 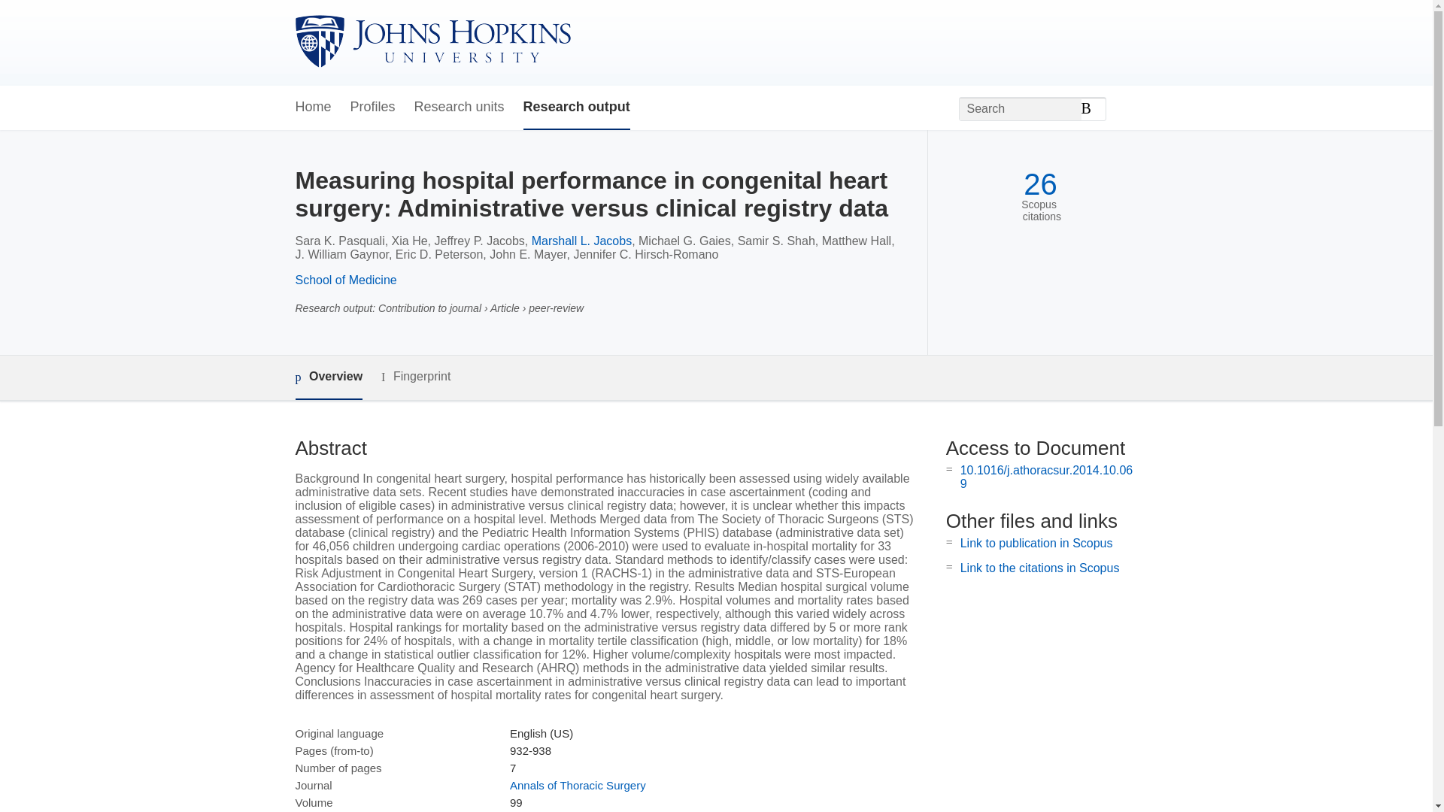 What do you see at coordinates (1039, 568) in the screenshot?
I see `Link to the citations in Scopus` at bounding box center [1039, 568].